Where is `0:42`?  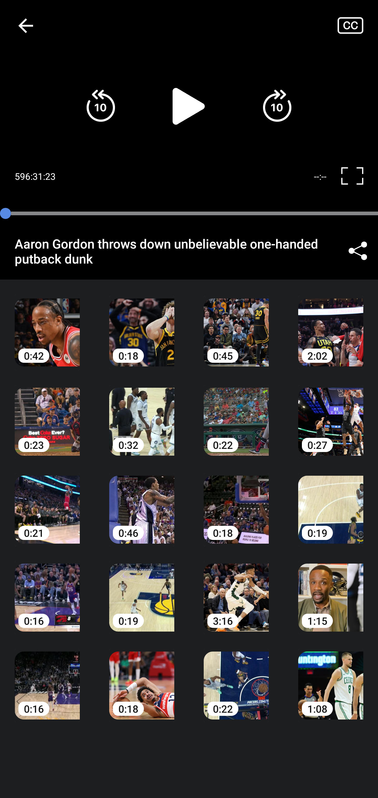
0:42 is located at coordinates (47, 325).